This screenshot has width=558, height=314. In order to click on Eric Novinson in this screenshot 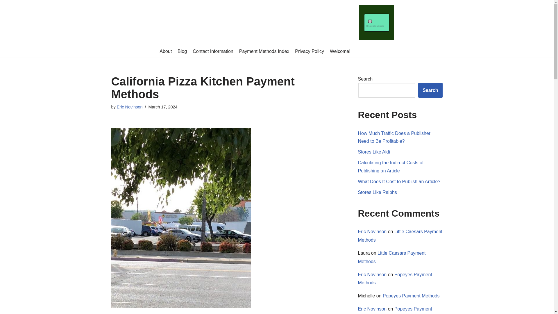, I will do `click(372, 274)`.